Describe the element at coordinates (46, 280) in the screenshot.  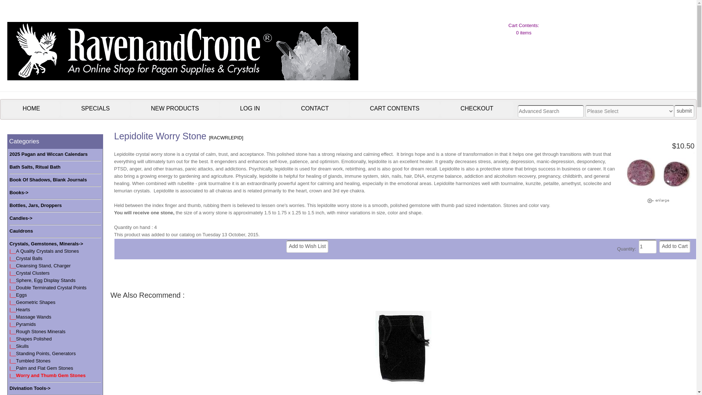
I see `Sphere, Egg Display Stands` at that location.